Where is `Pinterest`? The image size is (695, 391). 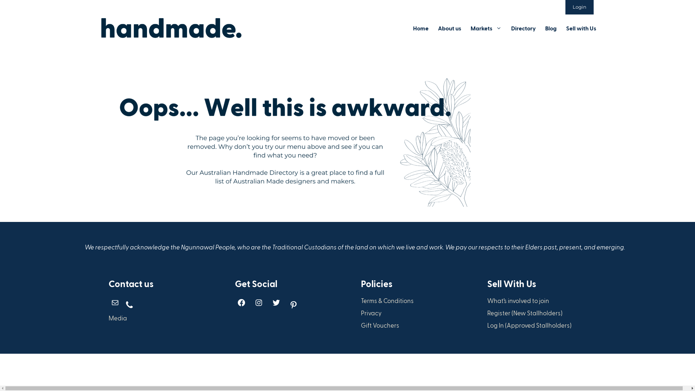 Pinterest is located at coordinates (293, 305).